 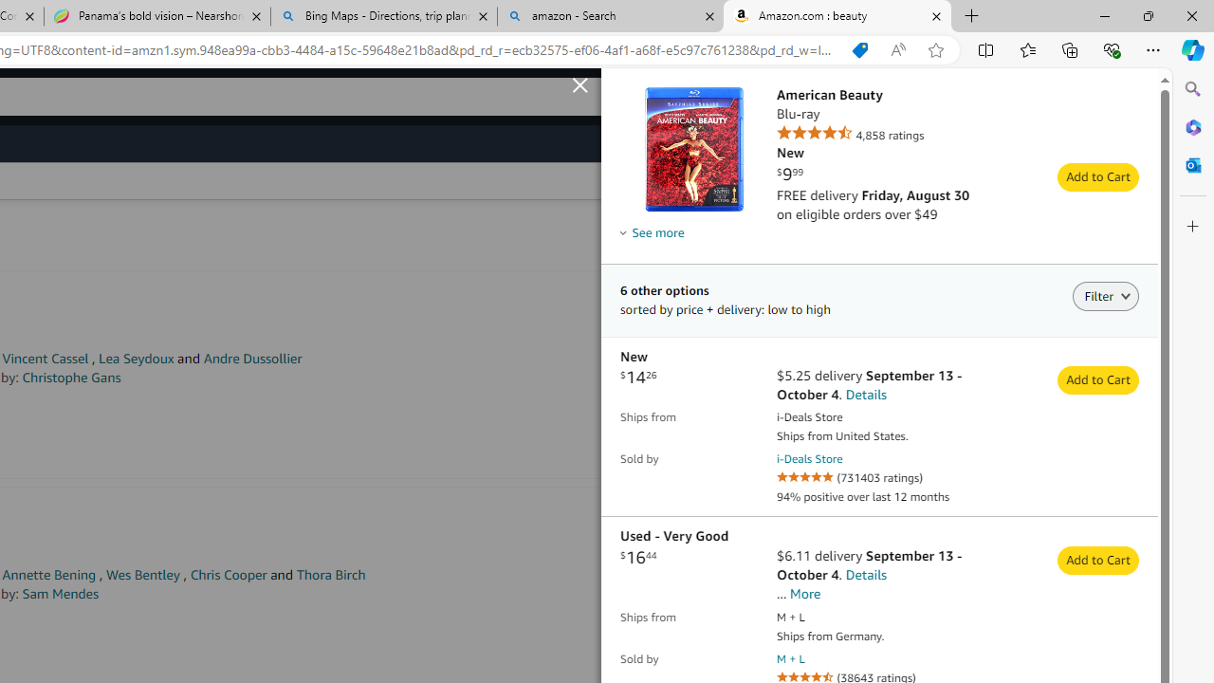 What do you see at coordinates (791, 658) in the screenshot?
I see `Opens a new page` at bounding box center [791, 658].